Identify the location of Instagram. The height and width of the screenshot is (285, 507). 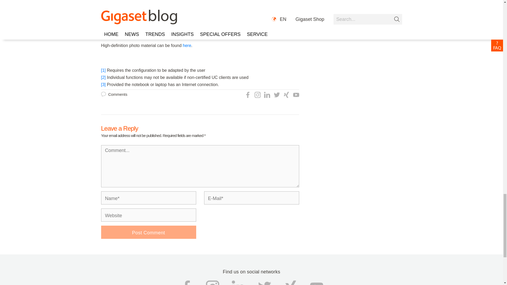
(257, 94).